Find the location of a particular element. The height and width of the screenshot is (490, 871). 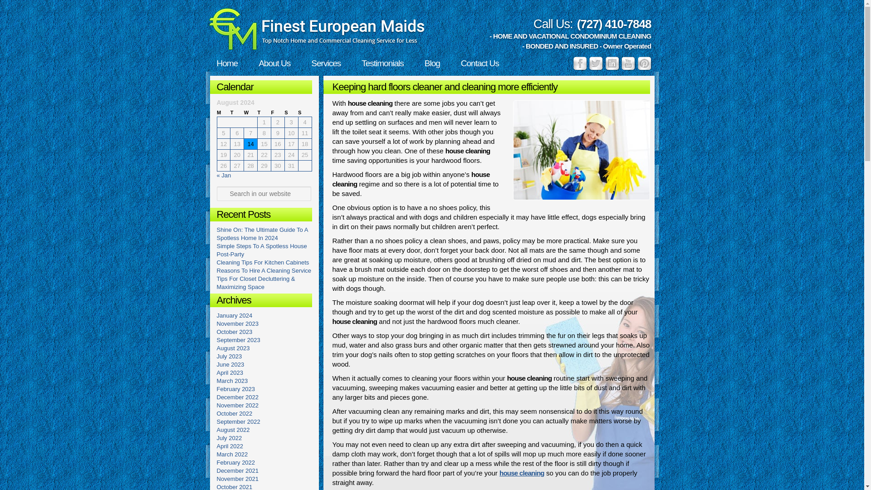

September 2023 is located at coordinates (239, 340).